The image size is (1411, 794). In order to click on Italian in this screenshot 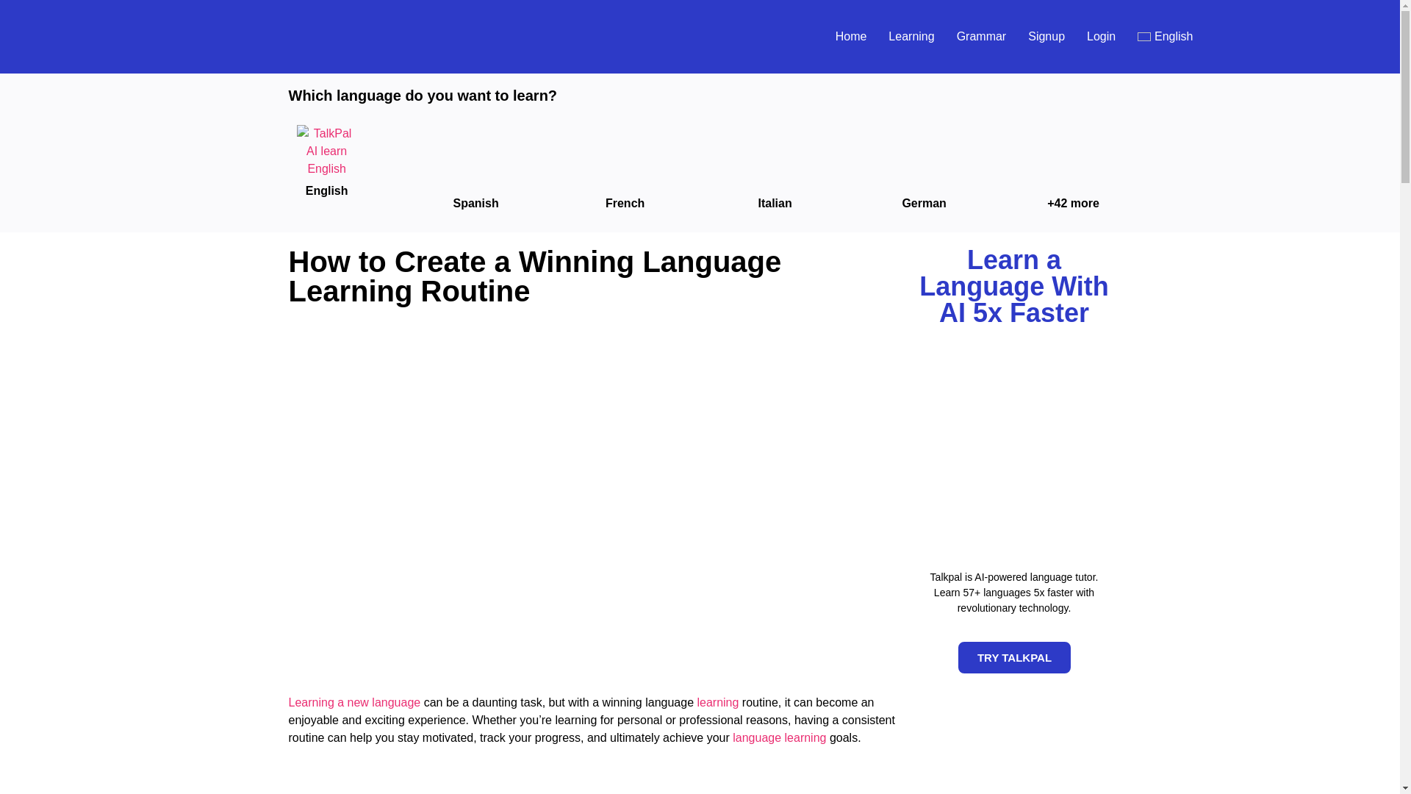, I will do `click(775, 203)`.